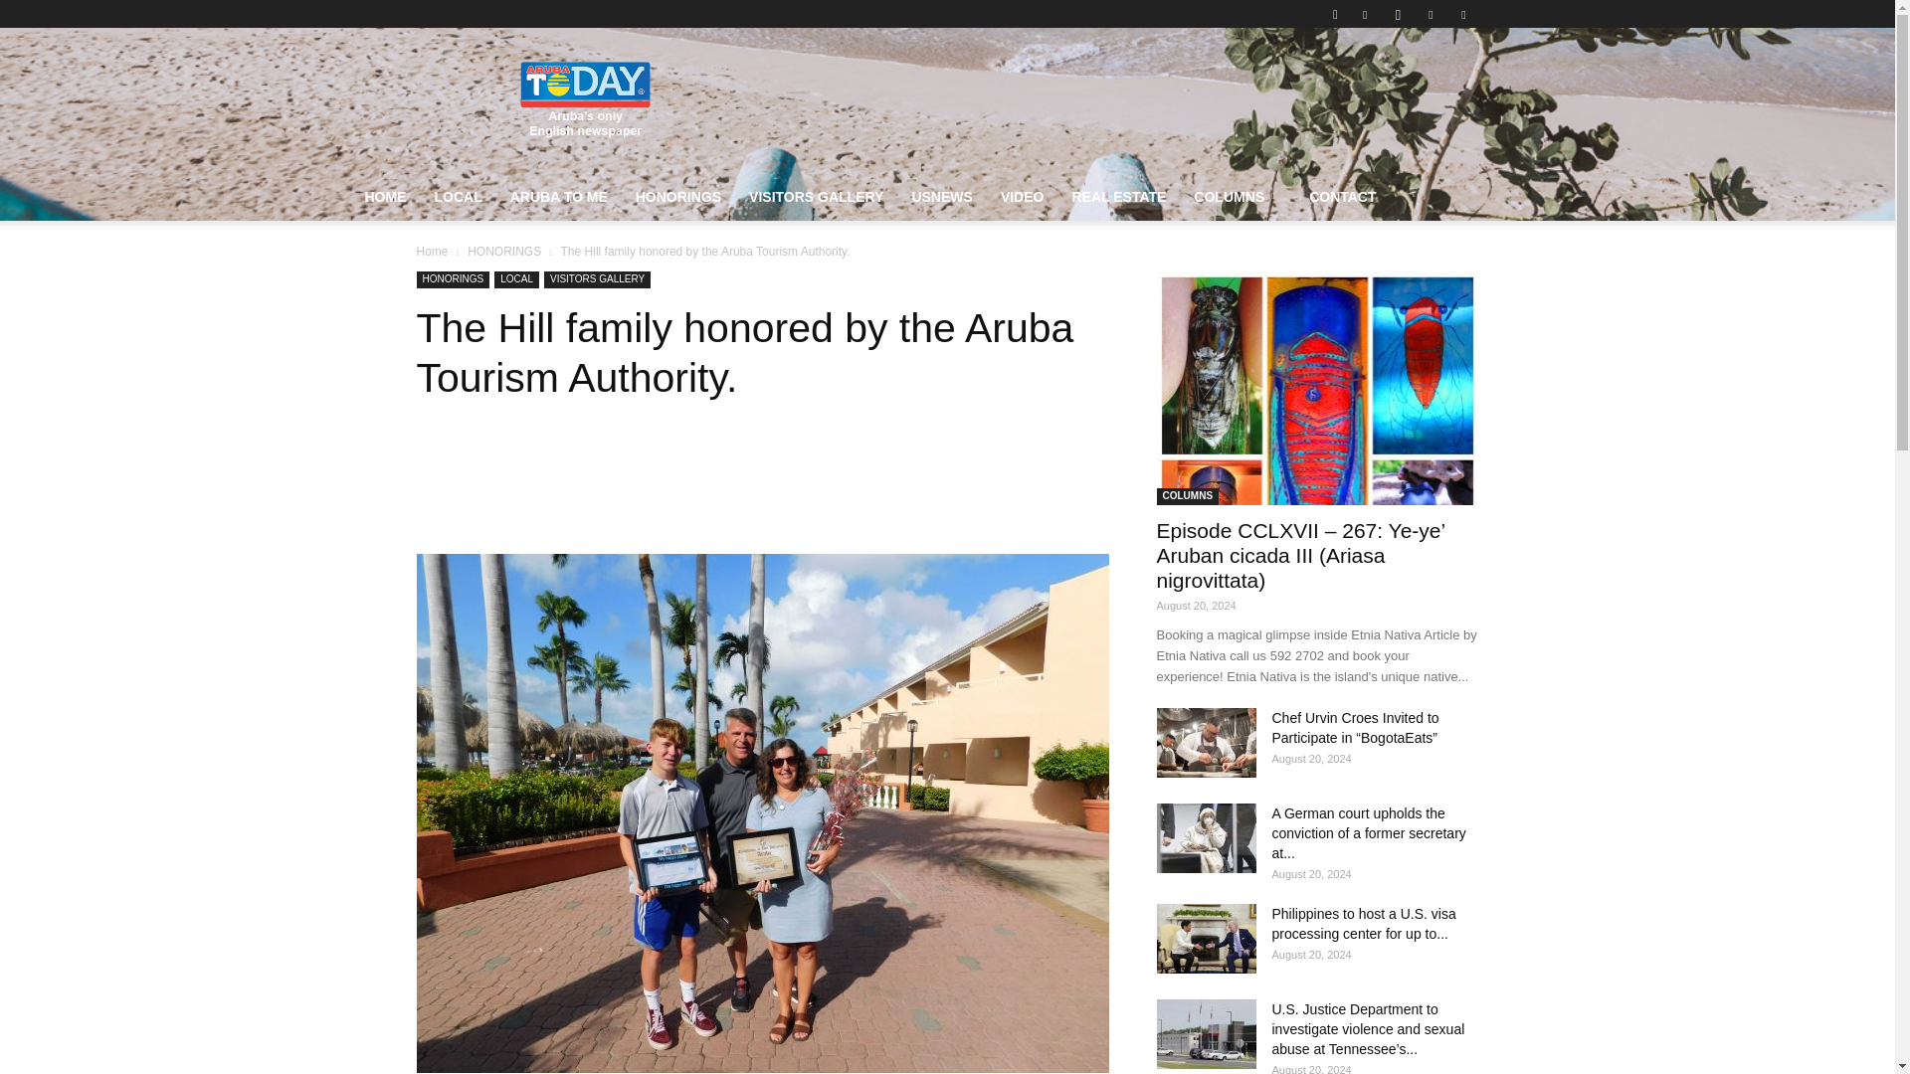 This screenshot has height=1074, width=1910. Describe the element at coordinates (1398, 14) in the screenshot. I see `Instagram` at that location.